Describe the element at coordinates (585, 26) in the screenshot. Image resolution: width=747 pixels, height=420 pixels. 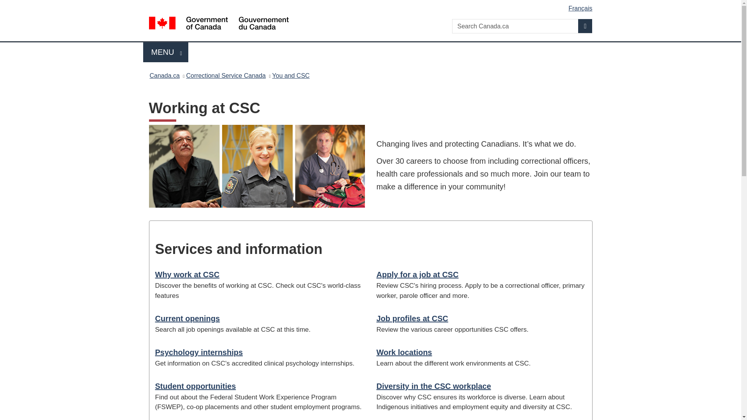
I see `Current openings` at that location.